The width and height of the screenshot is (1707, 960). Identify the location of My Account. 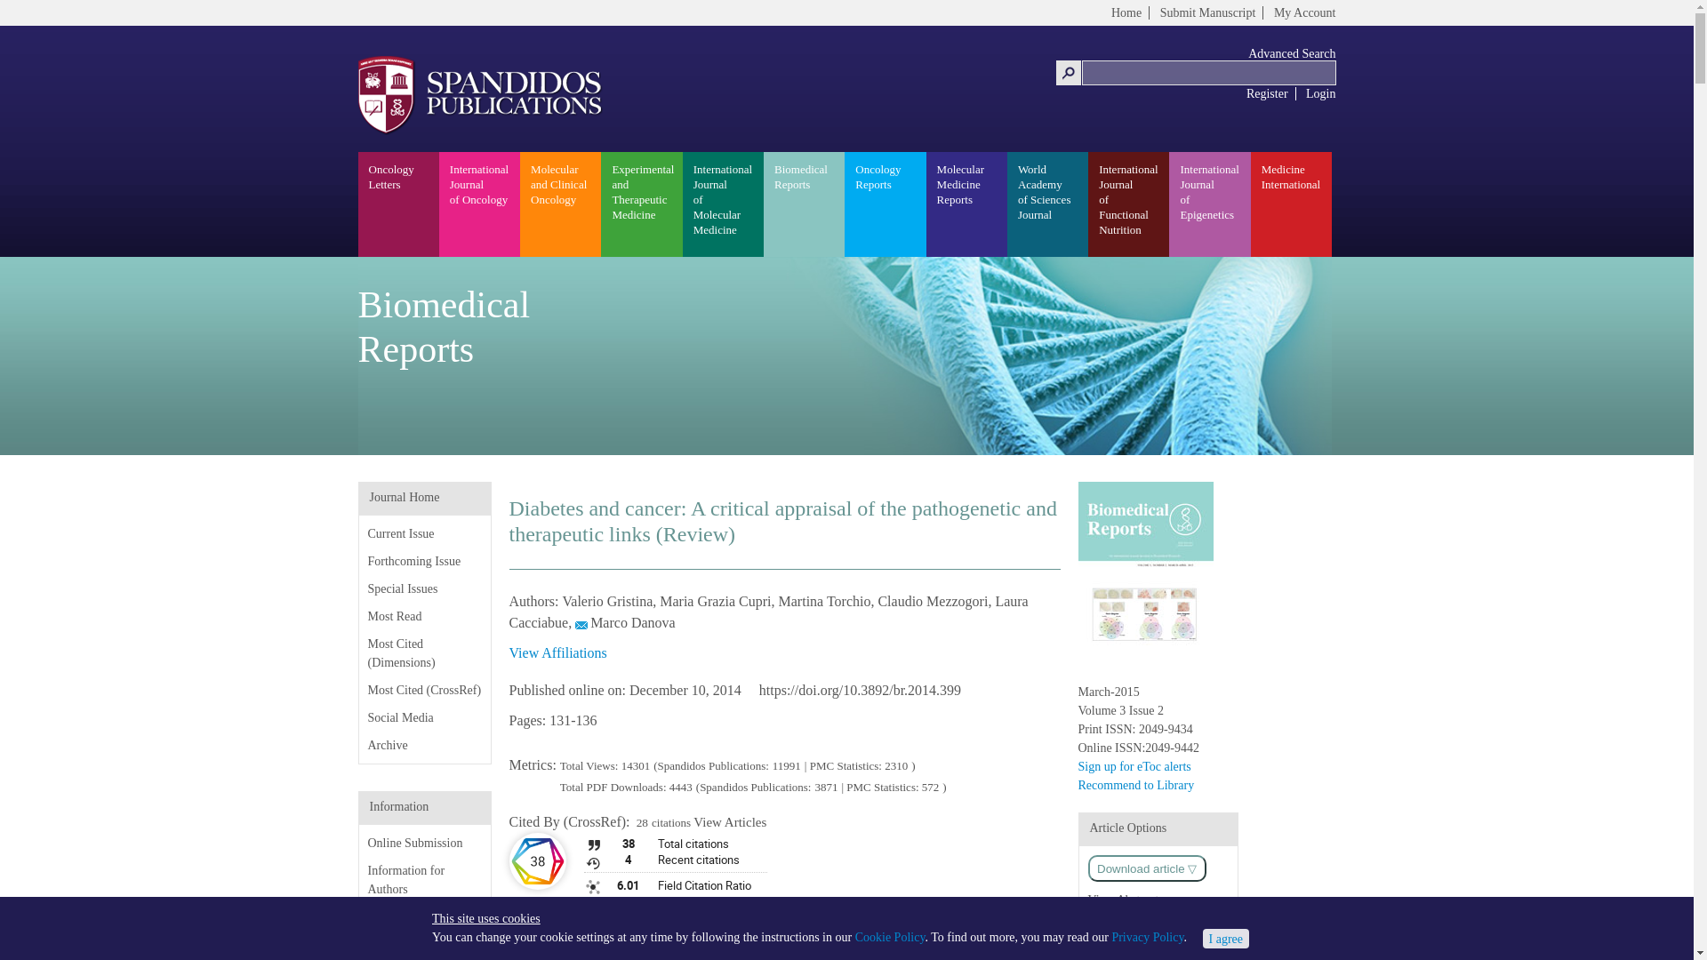
(1305, 12).